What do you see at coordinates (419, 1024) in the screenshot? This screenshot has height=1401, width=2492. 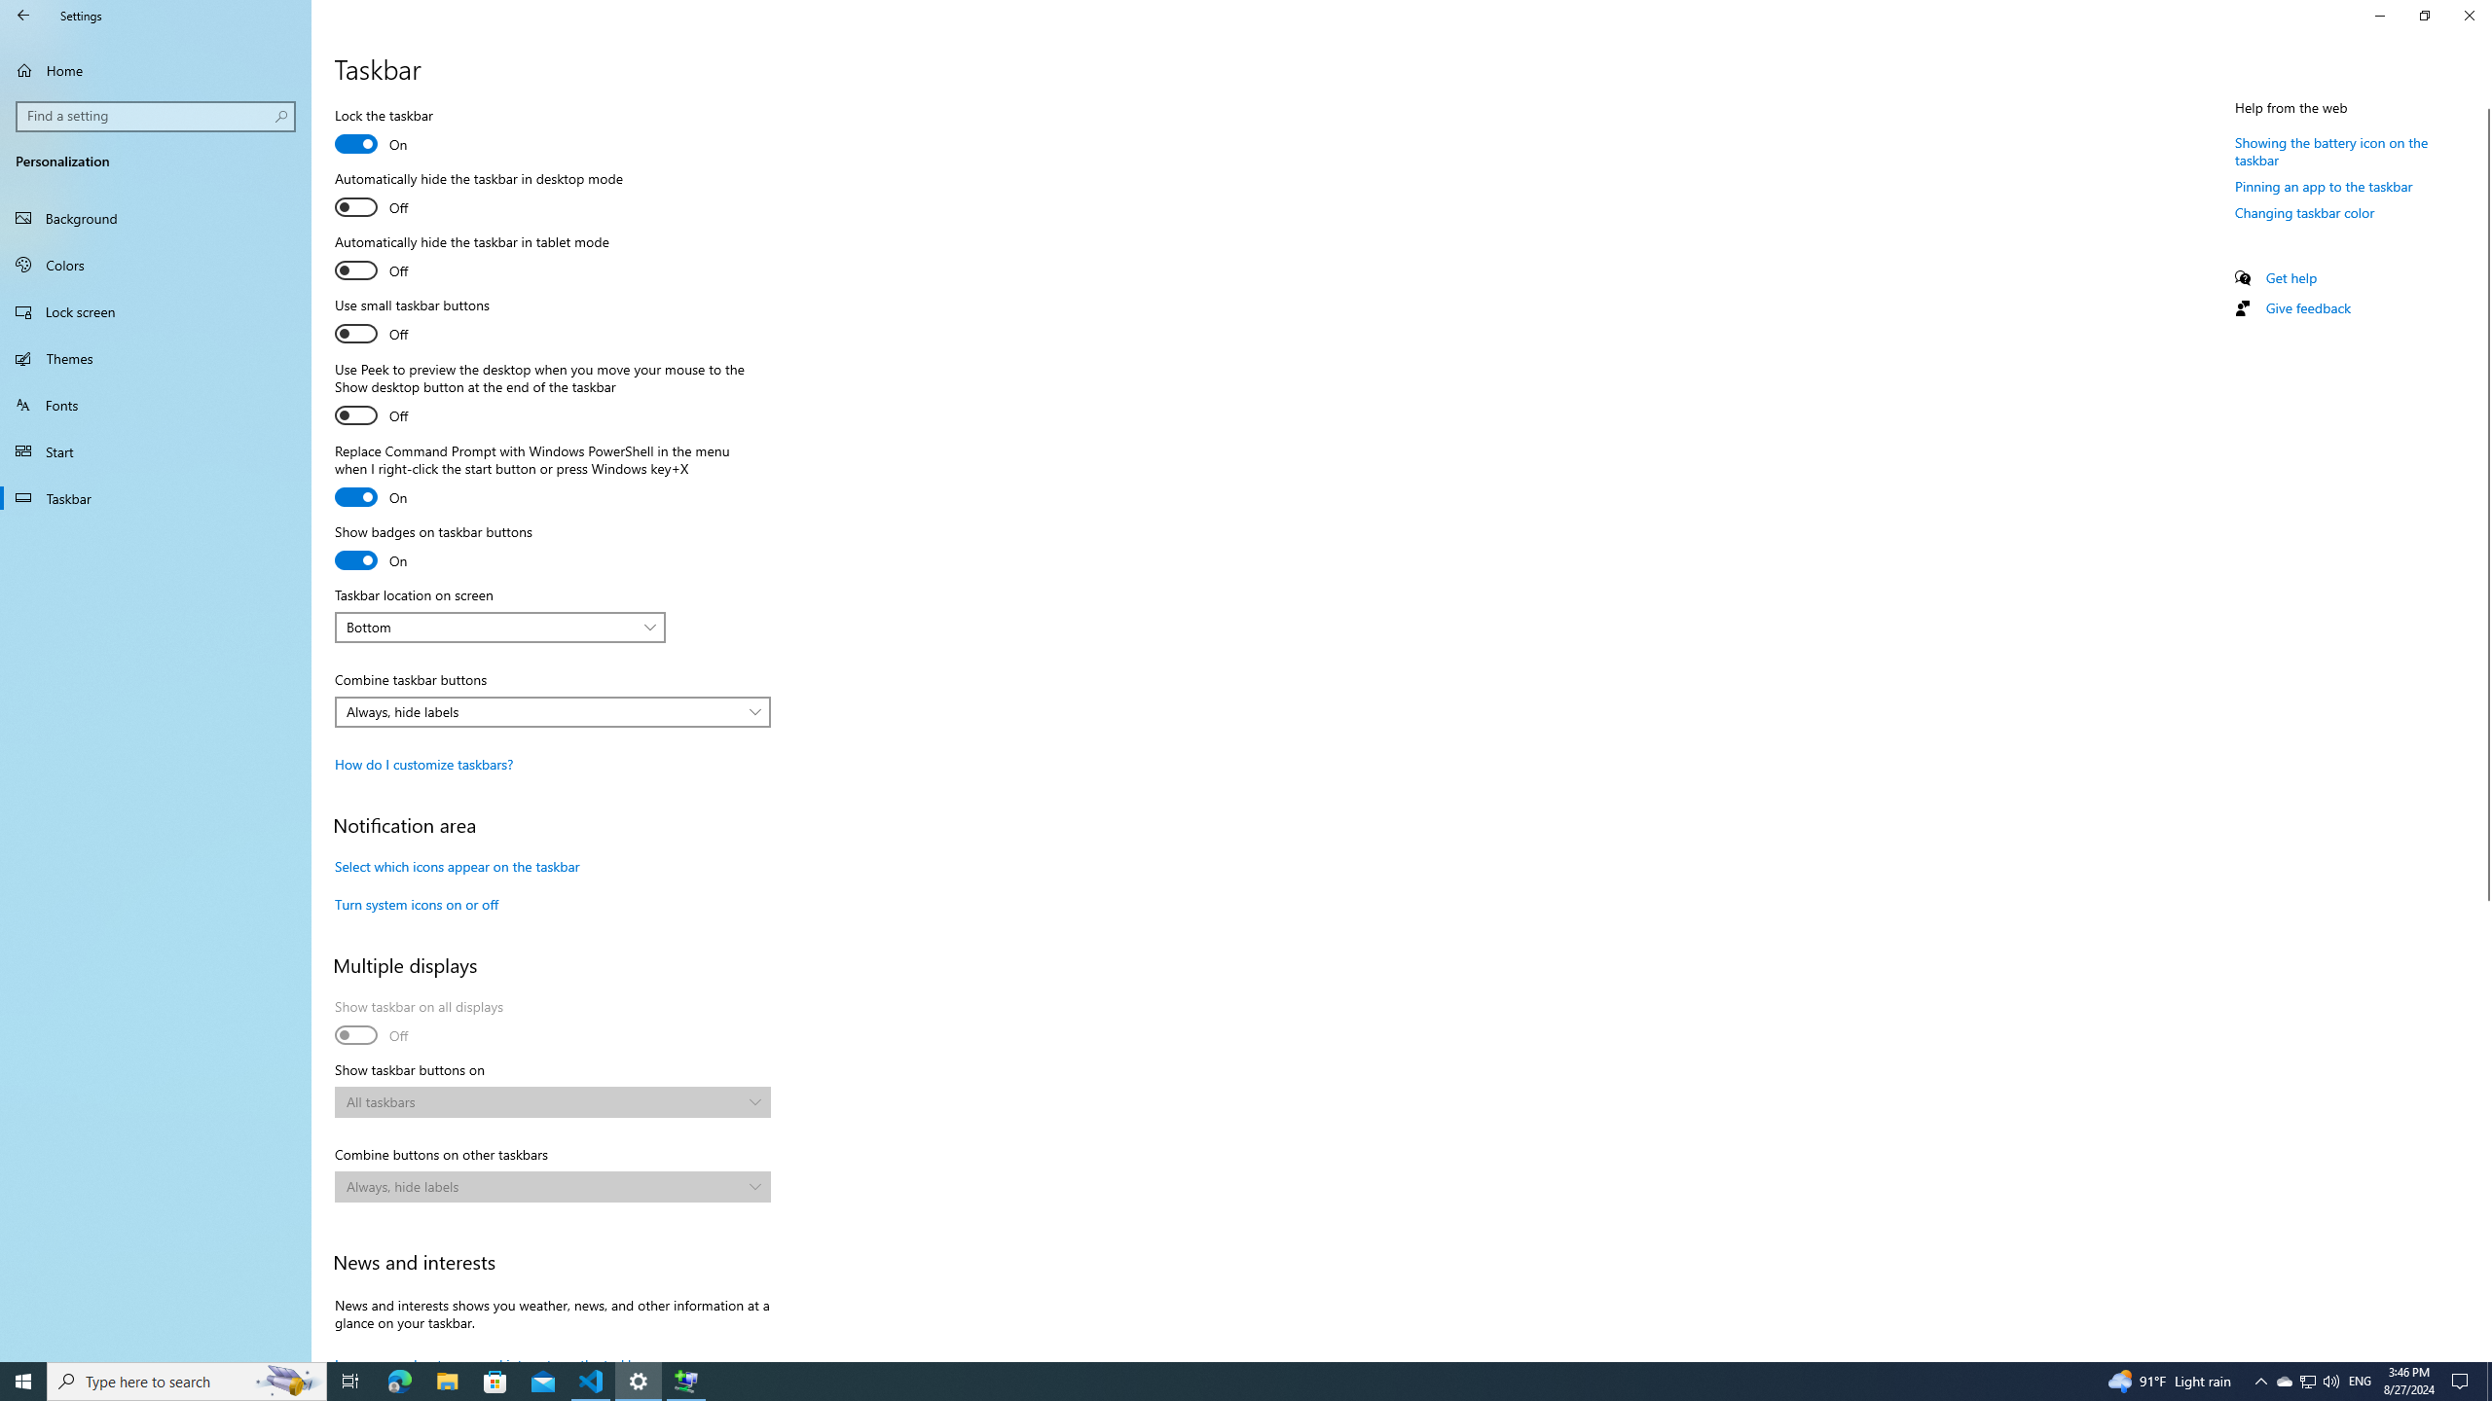 I see `Show taskbar on all displays` at bounding box center [419, 1024].